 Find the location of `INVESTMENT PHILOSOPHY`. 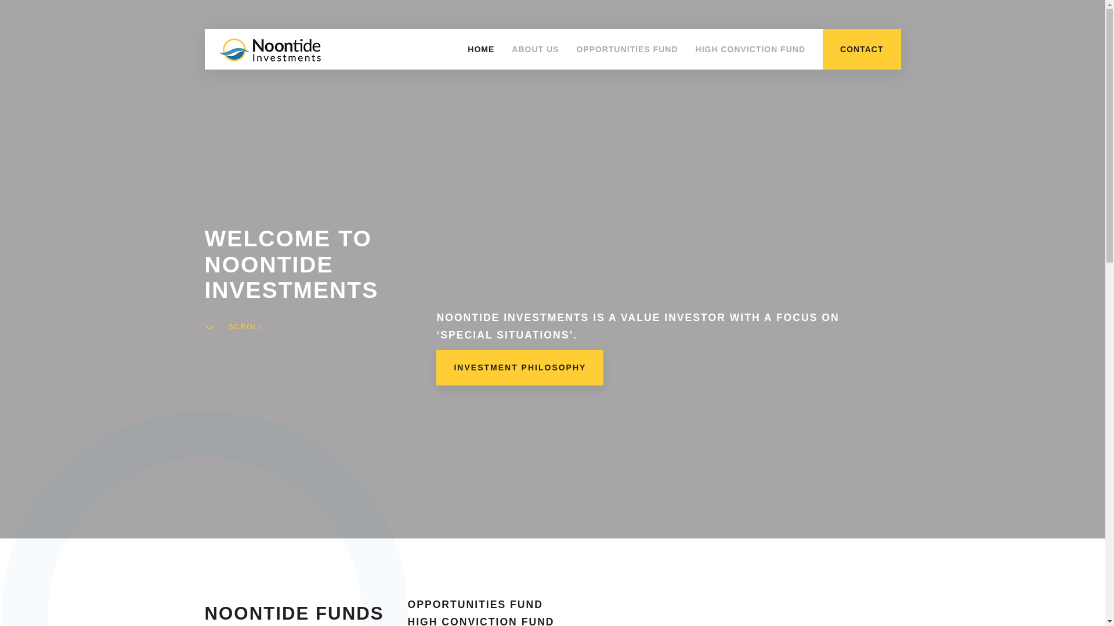

INVESTMENT PHILOSOPHY is located at coordinates (520, 367).